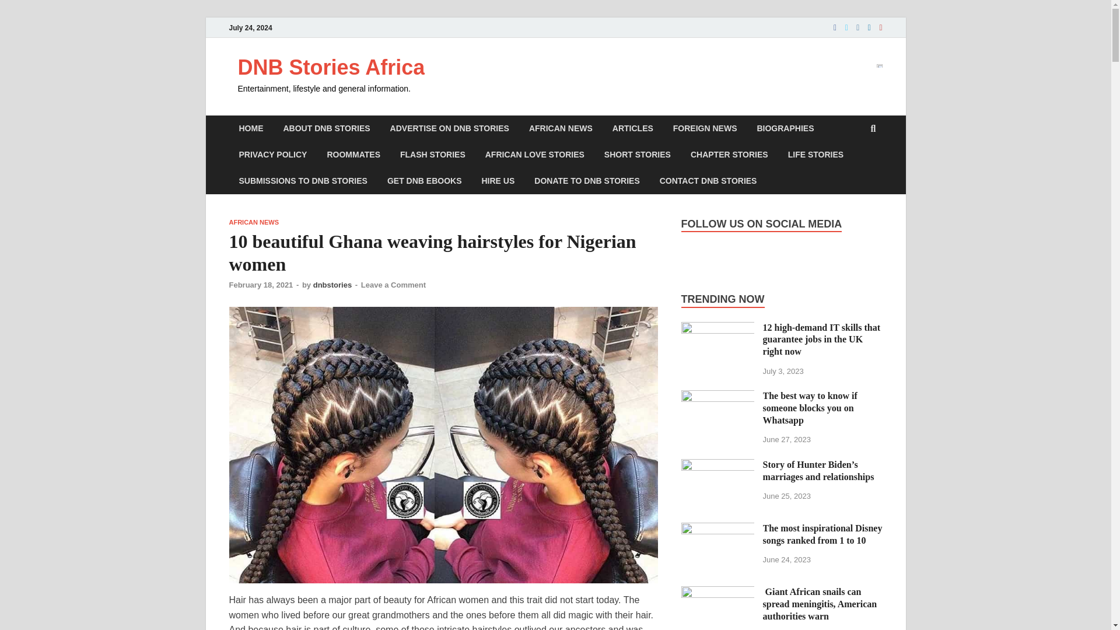 The width and height of the screenshot is (1120, 630). Describe the element at coordinates (272, 155) in the screenshot. I see `PRIVACY POLICY` at that location.